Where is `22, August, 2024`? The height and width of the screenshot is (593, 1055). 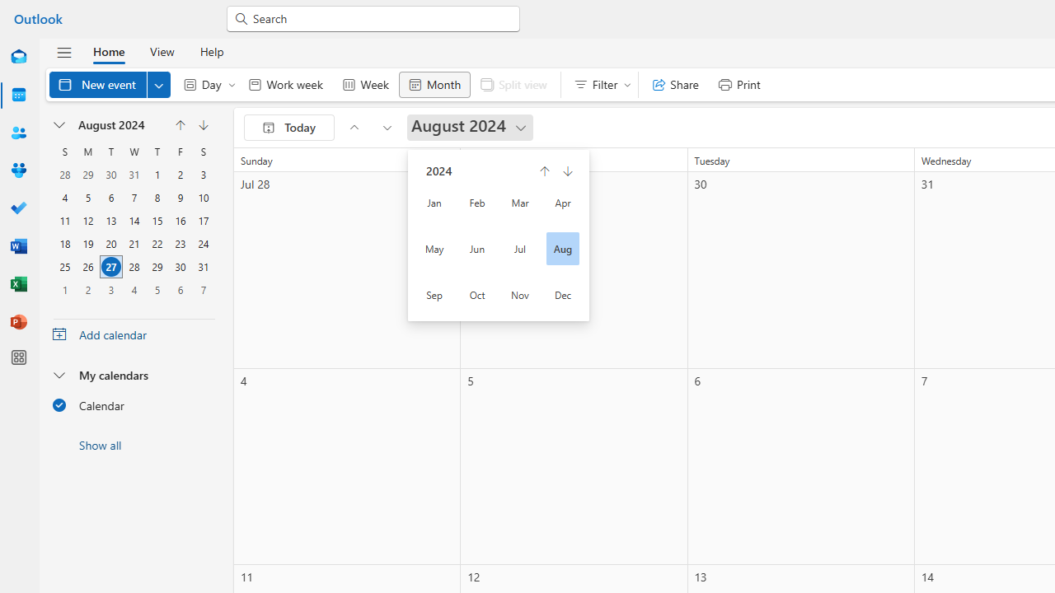 22, August, 2024 is located at coordinates (157, 244).